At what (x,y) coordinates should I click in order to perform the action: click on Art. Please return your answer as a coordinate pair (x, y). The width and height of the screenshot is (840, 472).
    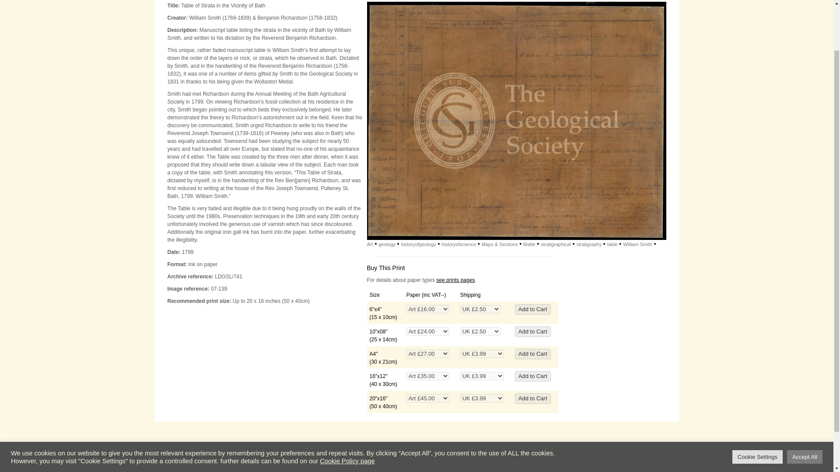
    Looking at the image, I should click on (369, 244).